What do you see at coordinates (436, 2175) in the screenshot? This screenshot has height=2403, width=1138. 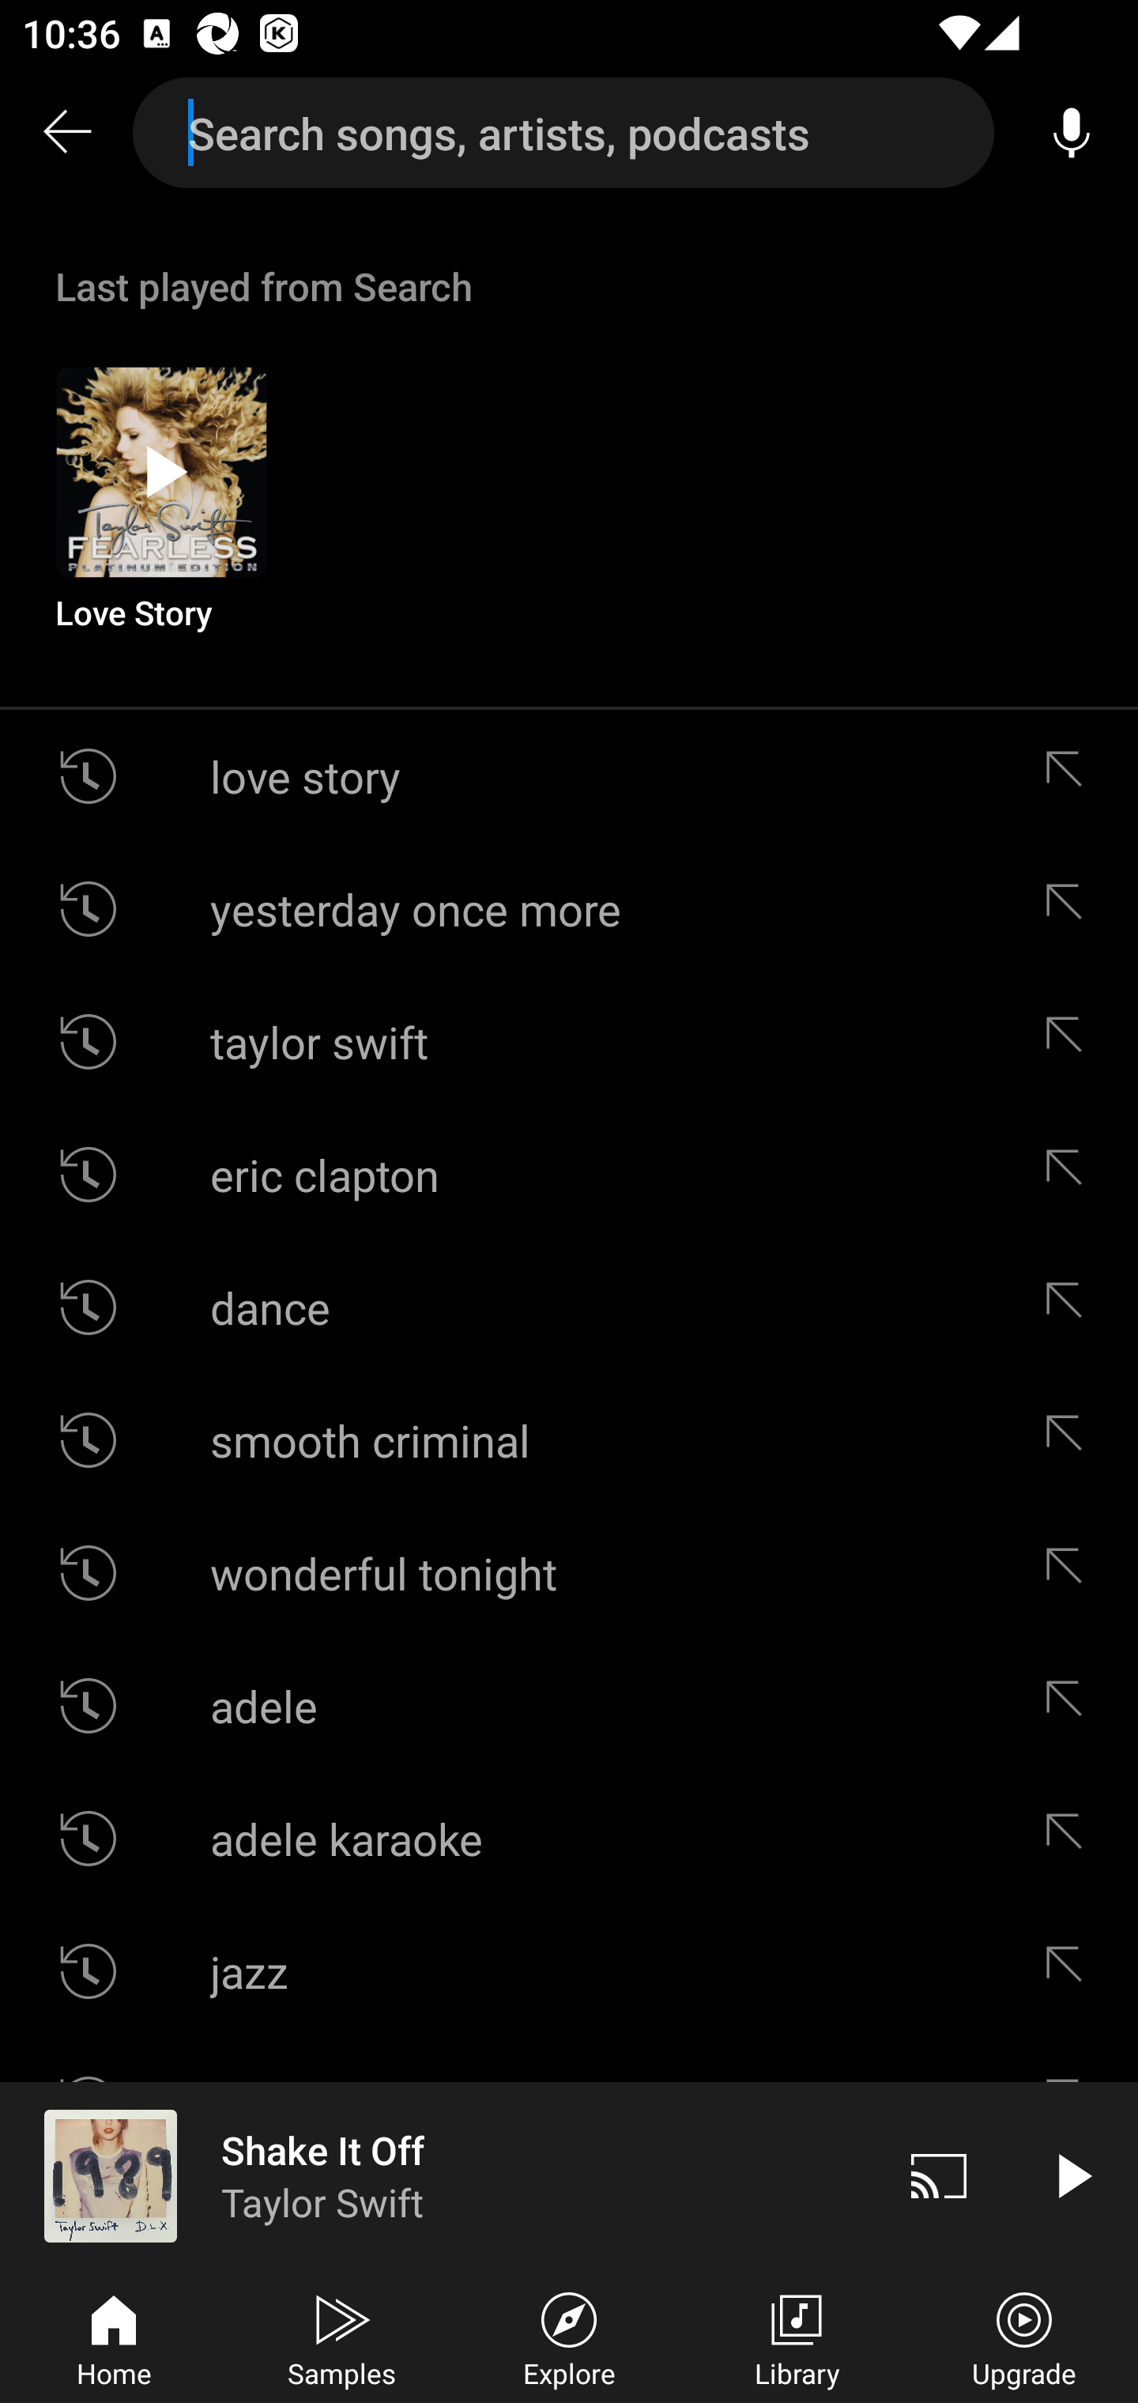 I see `Shake It Off Taylor Swift` at bounding box center [436, 2175].